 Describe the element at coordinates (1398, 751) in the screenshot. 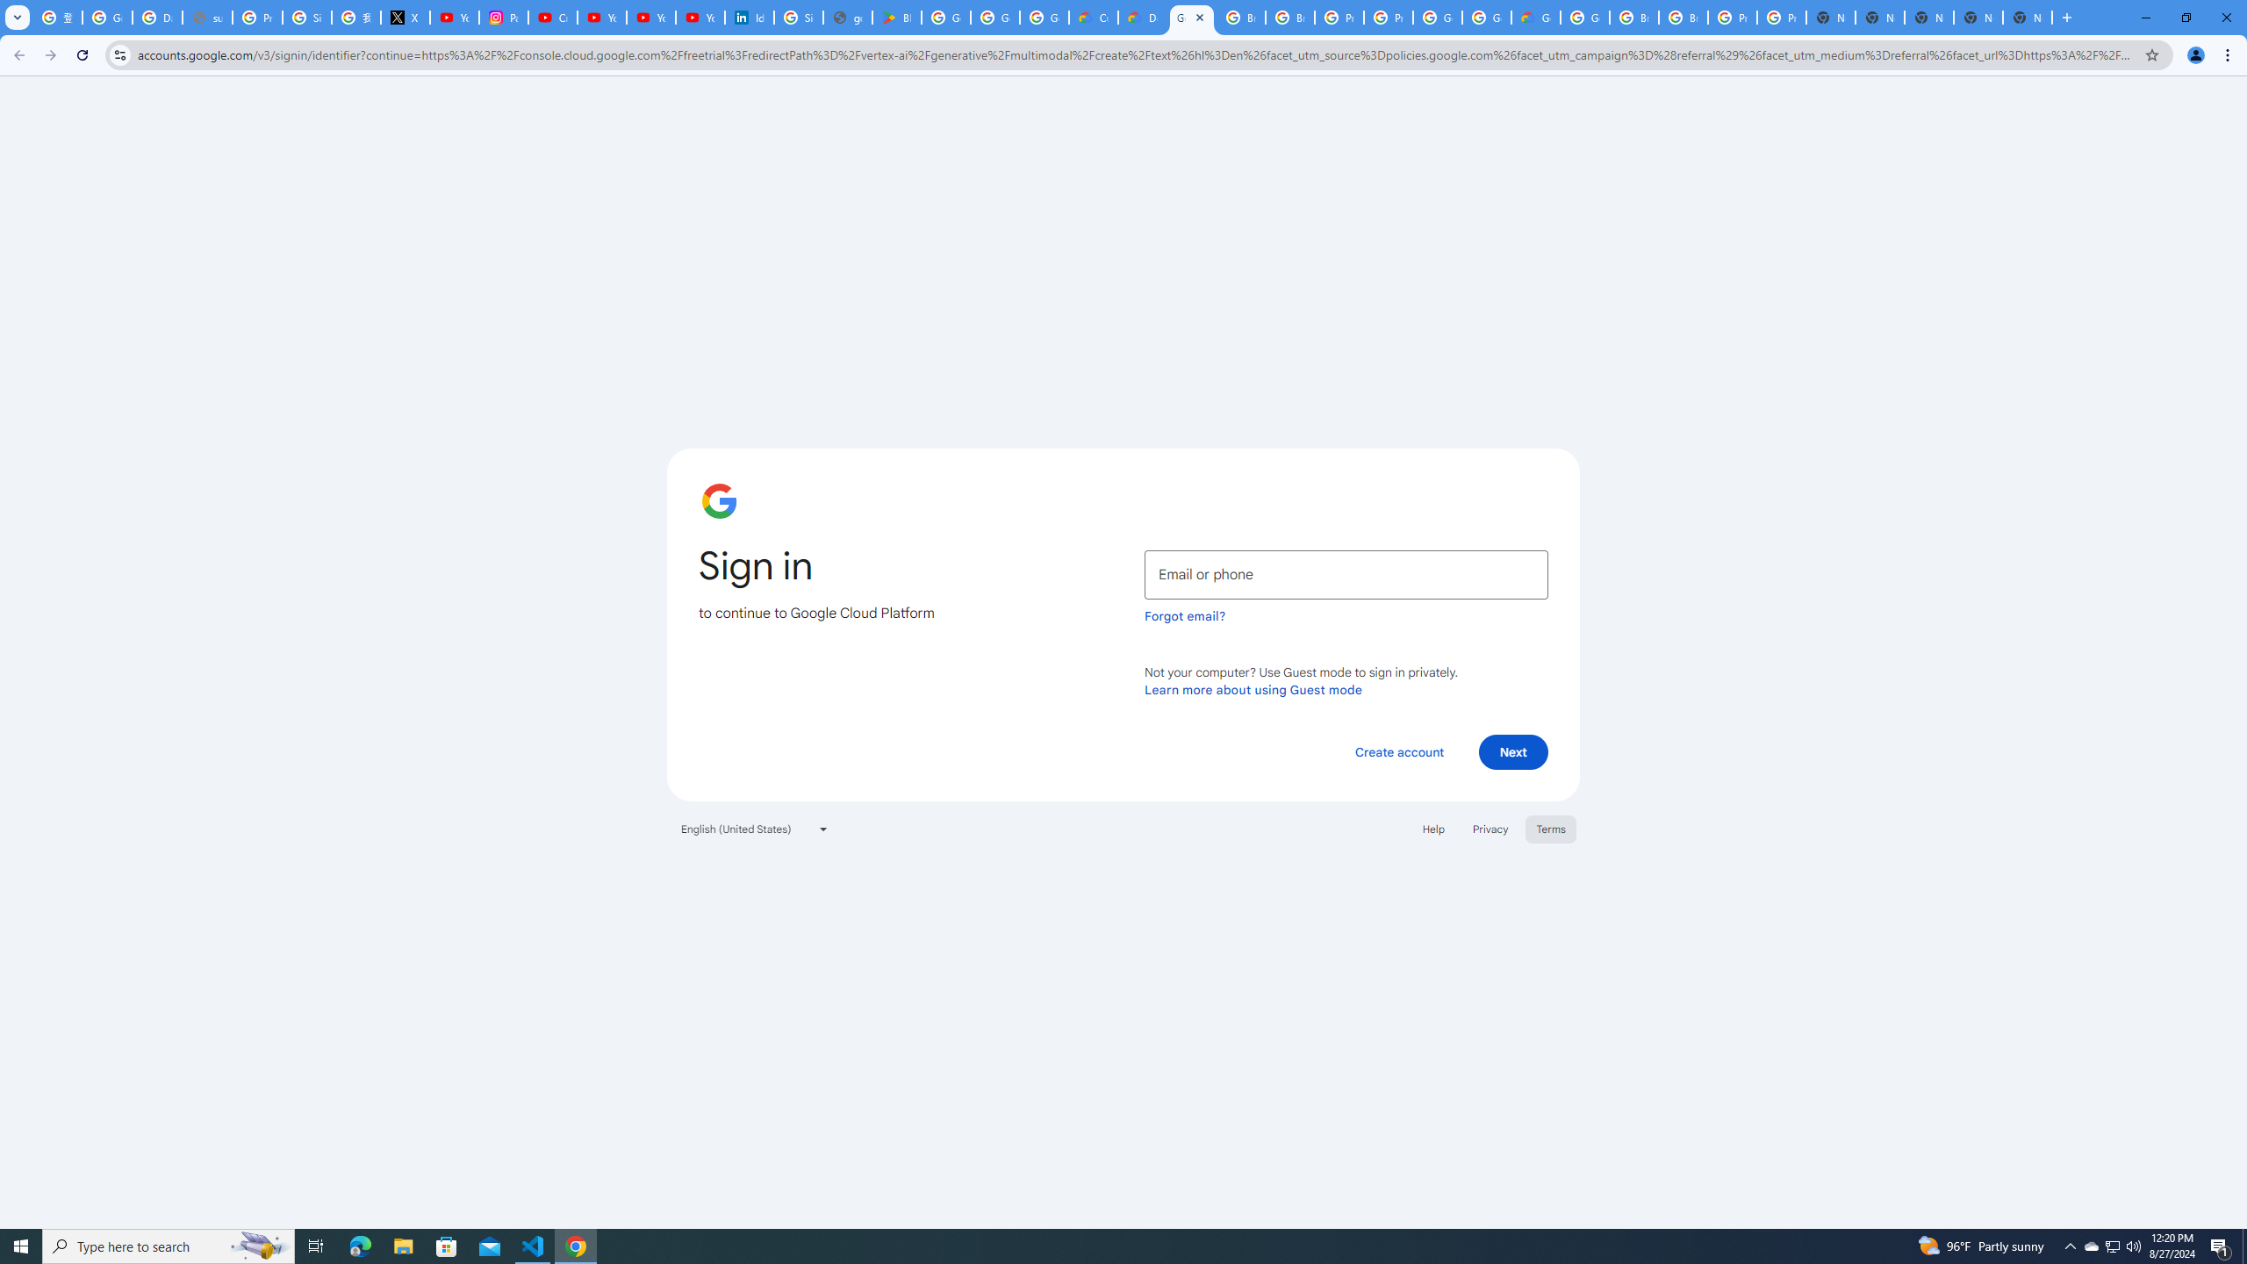

I see `Create account` at that location.